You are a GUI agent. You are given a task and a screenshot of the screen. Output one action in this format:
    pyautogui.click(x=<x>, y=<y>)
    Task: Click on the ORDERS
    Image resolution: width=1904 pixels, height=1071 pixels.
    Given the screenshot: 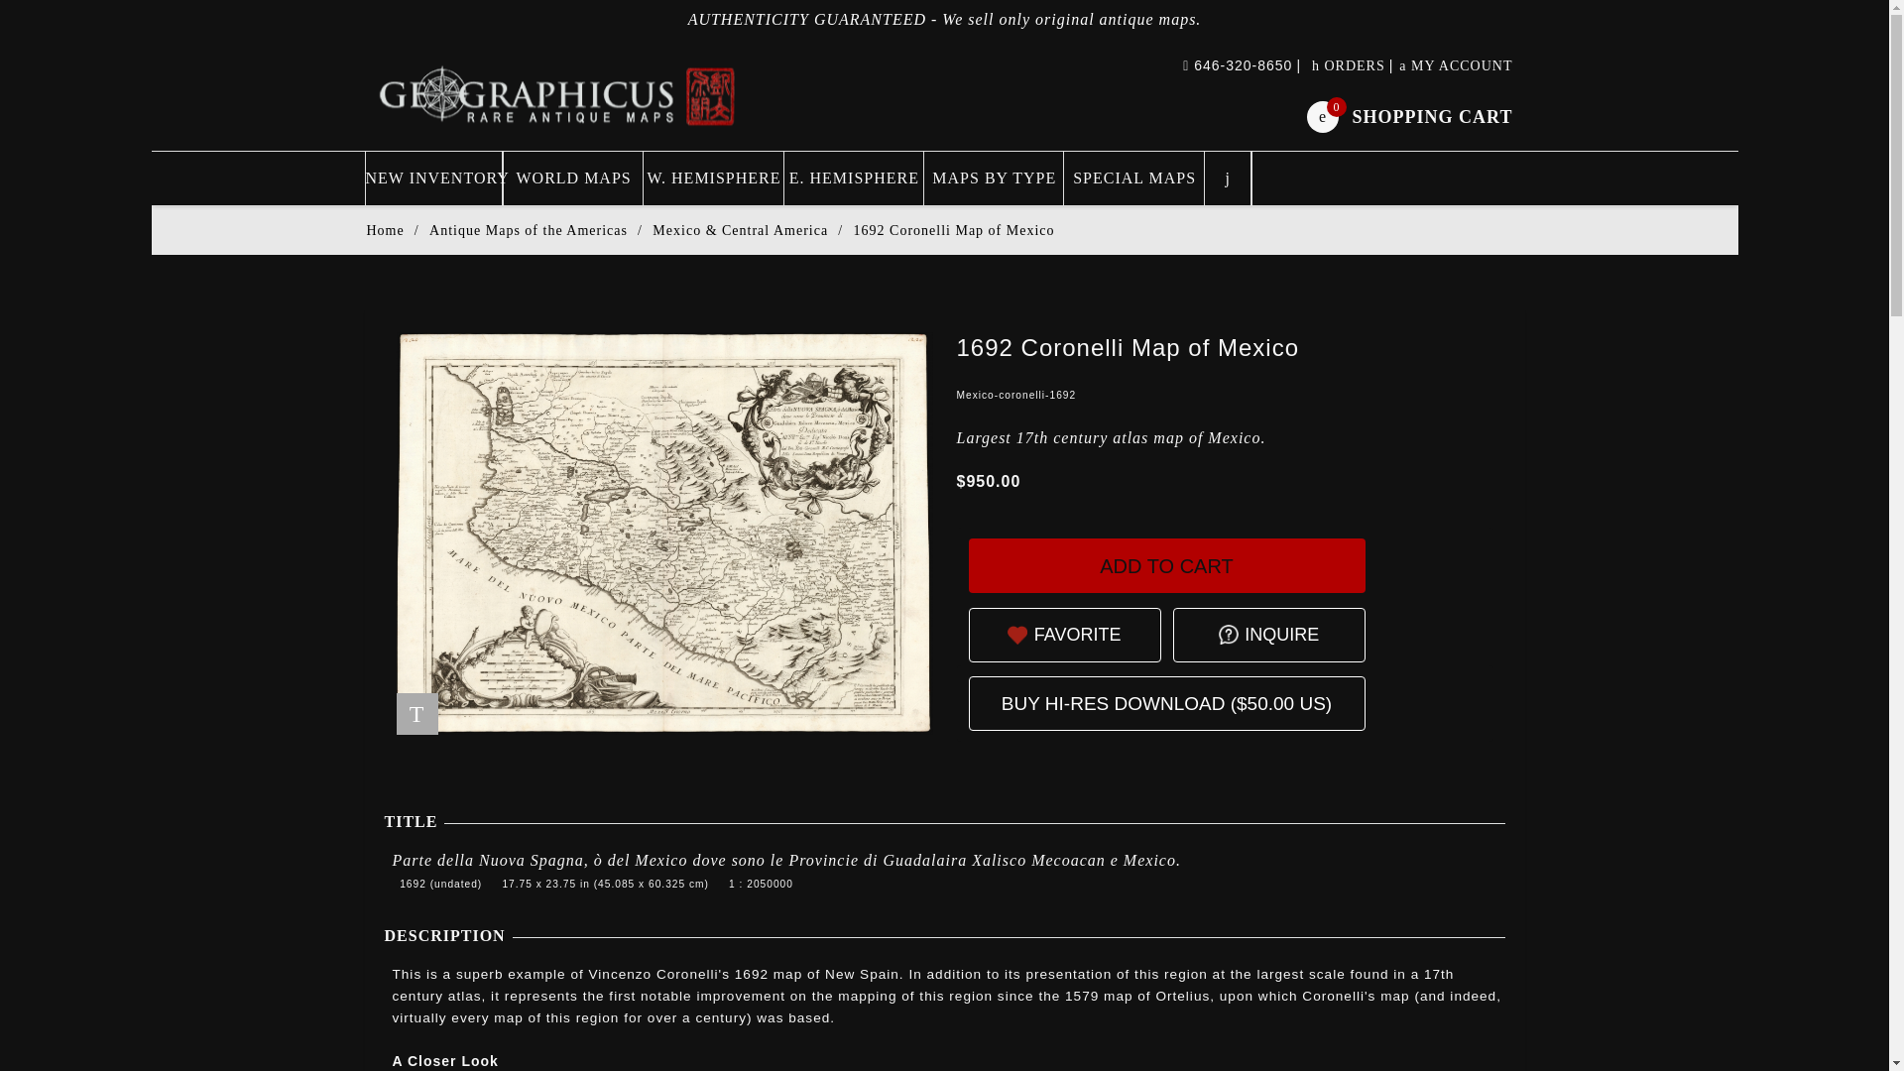 What is the action you would take?
    pyautogui.click(x=1281, y=635)
    